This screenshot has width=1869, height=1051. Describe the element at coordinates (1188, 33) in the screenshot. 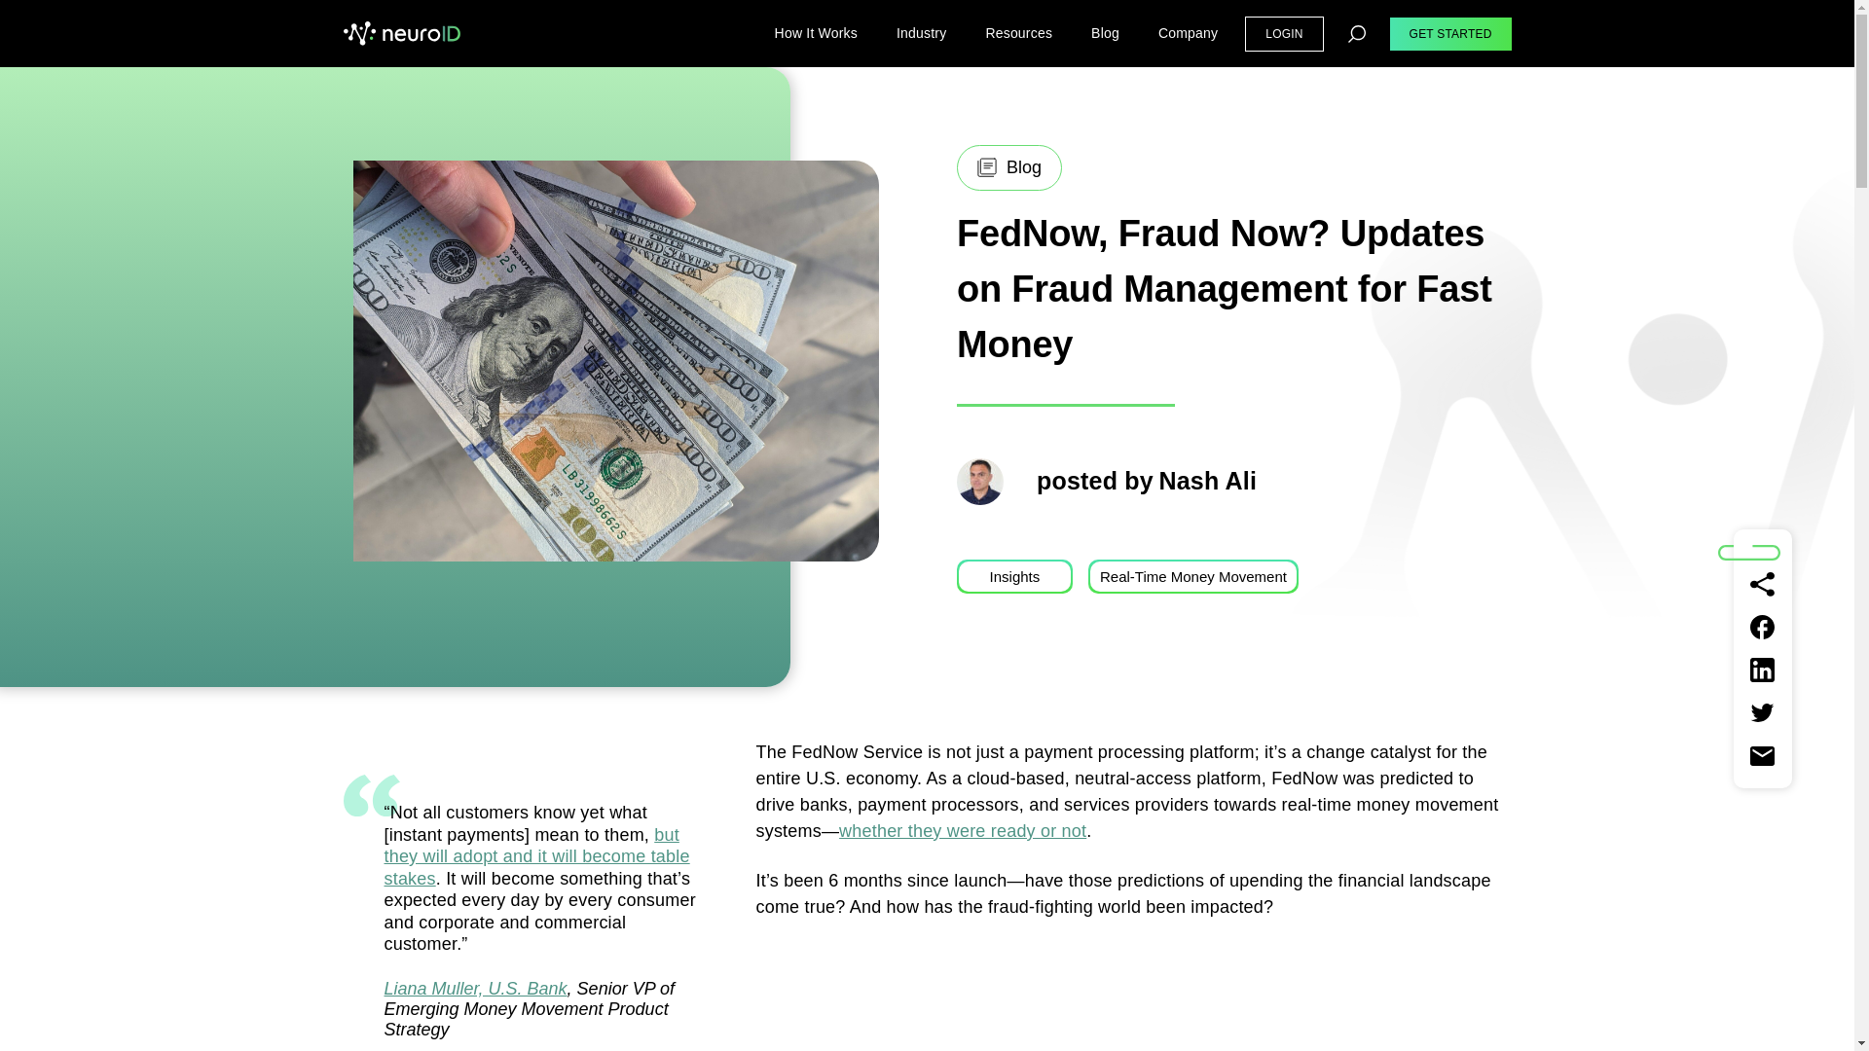

I see `Company` at that location.